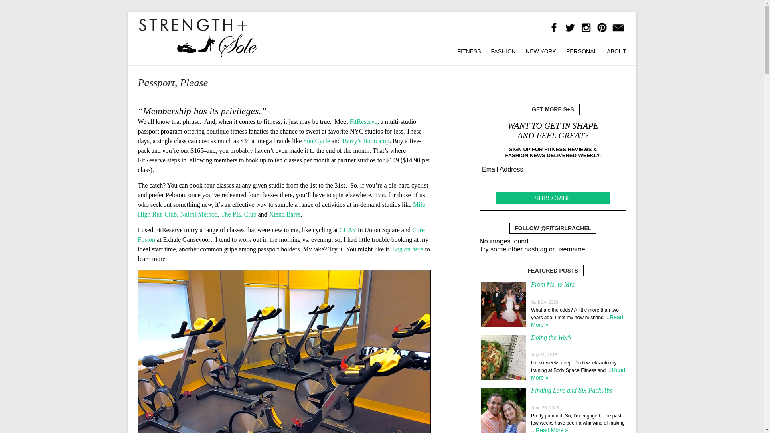  I want to click on Log on here, so click(407, 249).